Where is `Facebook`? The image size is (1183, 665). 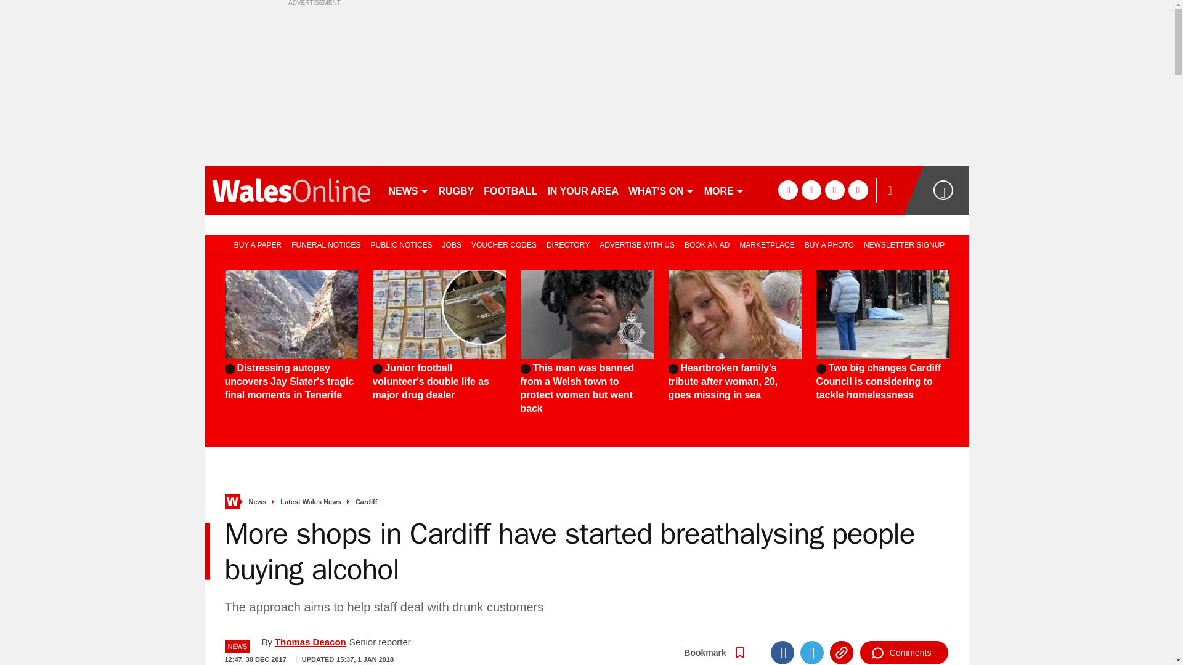 Facebook is located at coordinates (783, 653).